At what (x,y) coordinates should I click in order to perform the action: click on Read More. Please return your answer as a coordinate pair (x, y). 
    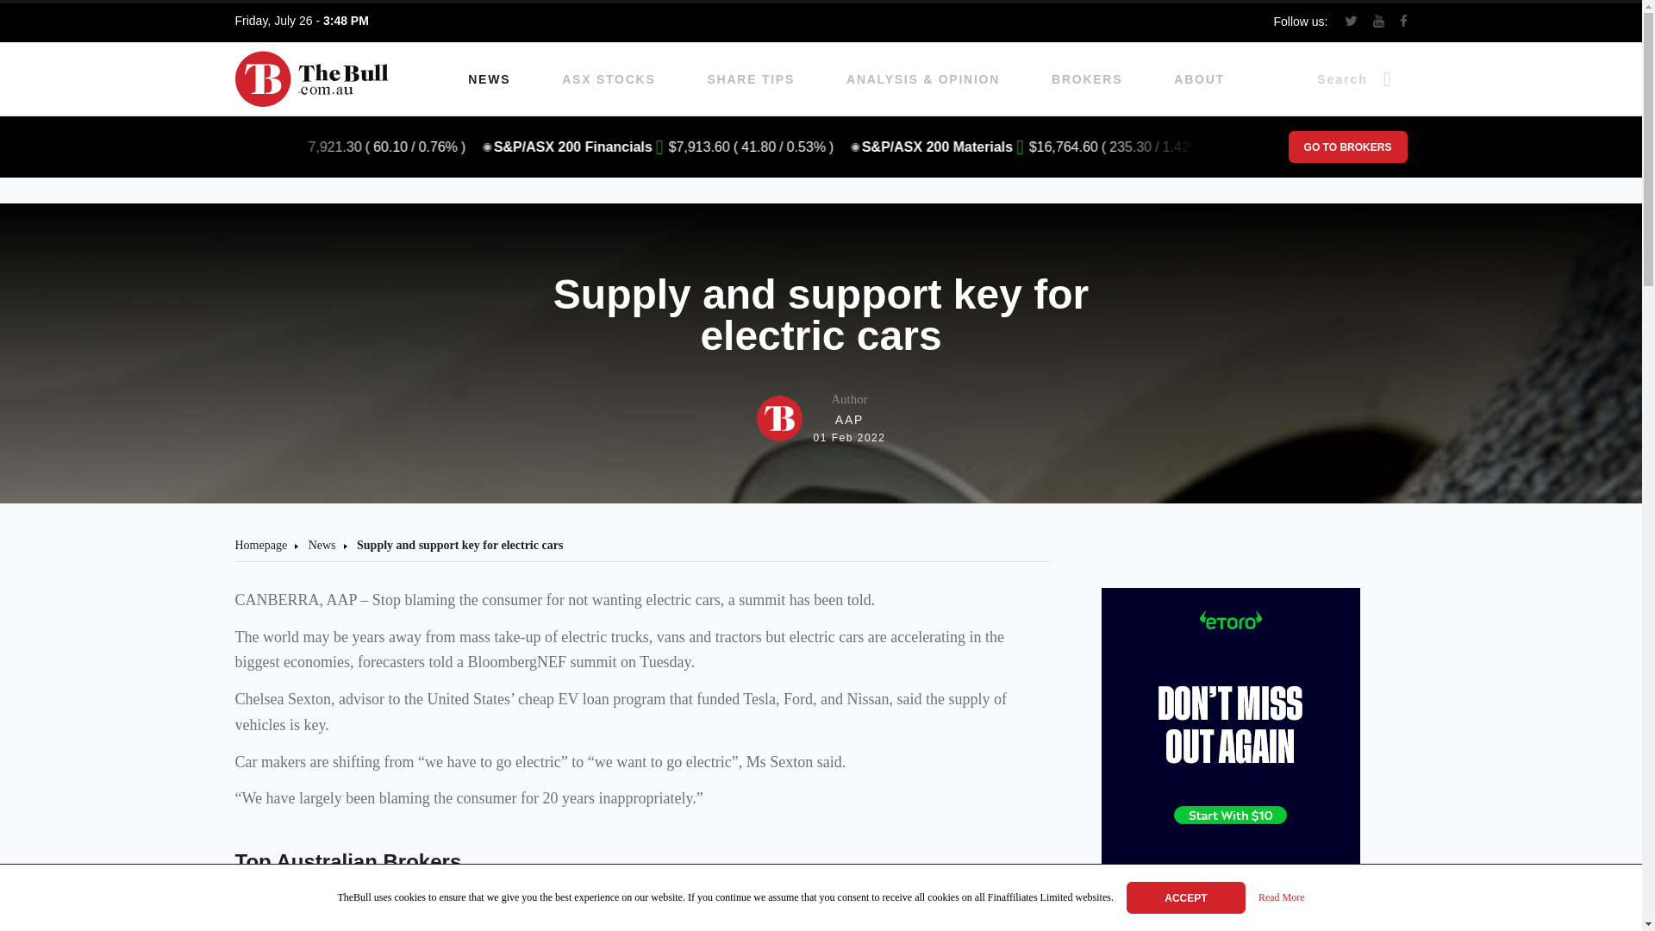
    Looking at the image, I should click on (1281, 898).